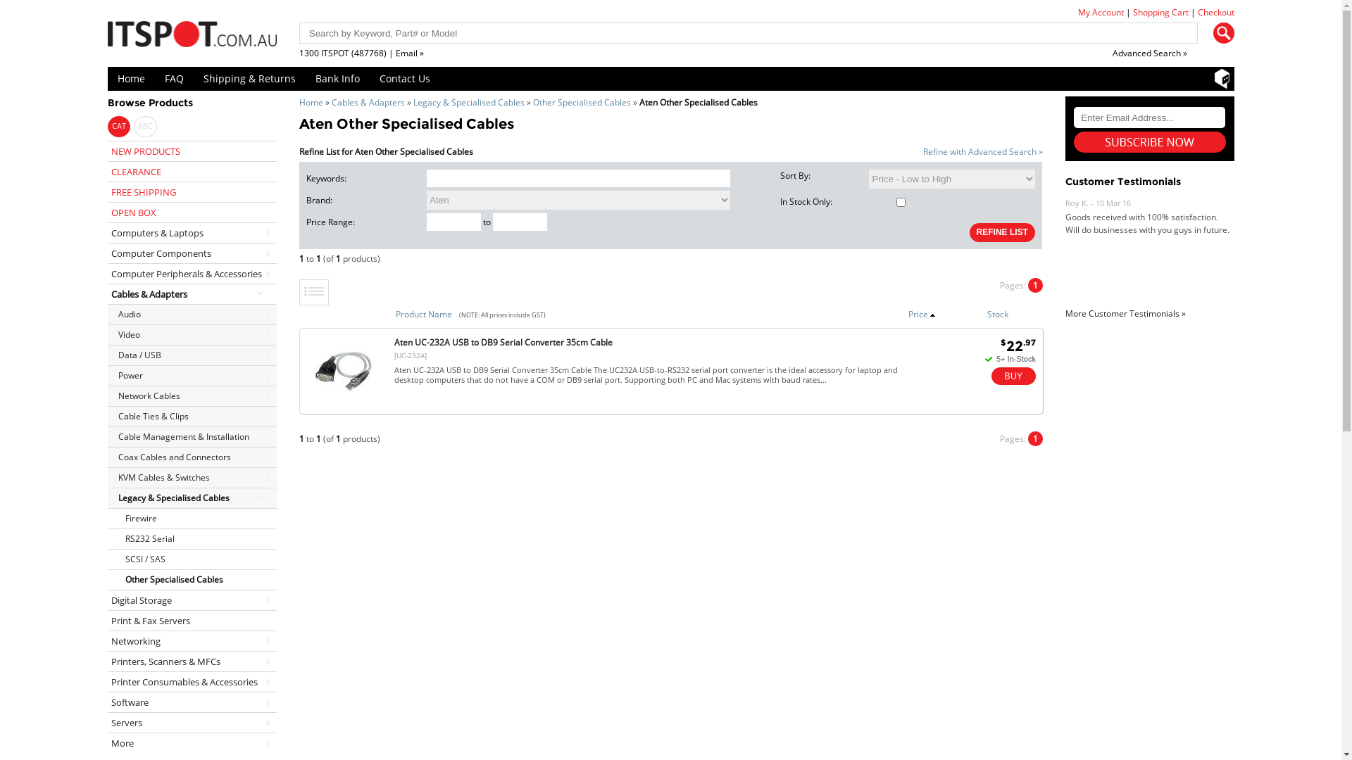 The height and width of the screenshot is (760, 1352). I want to click on Subscribe, so click(1150, 142).